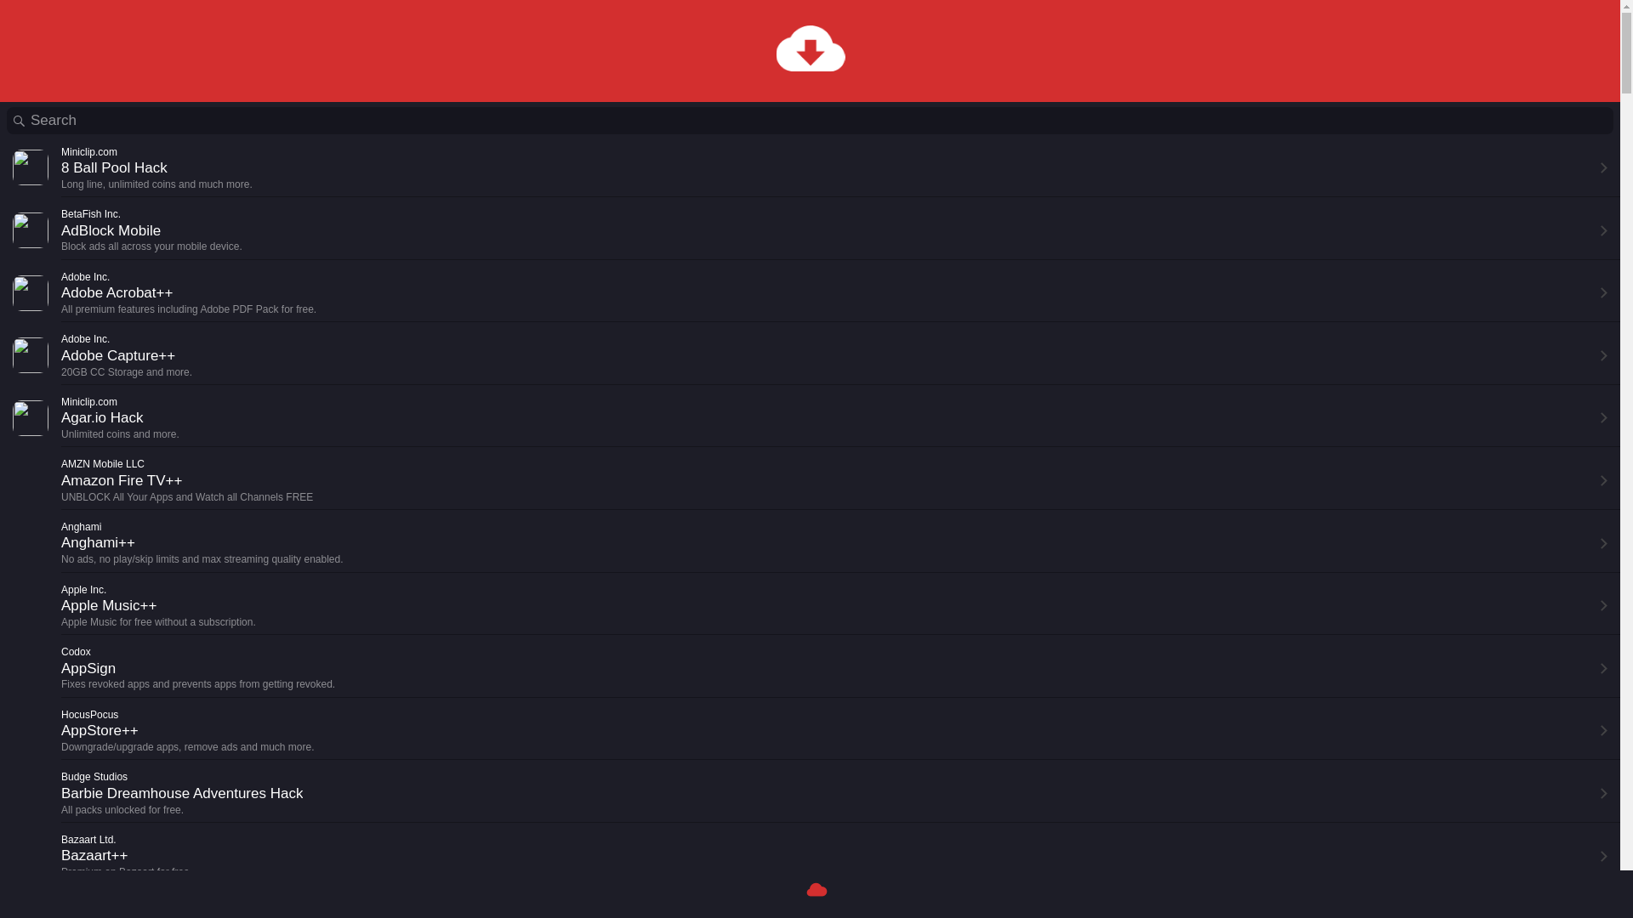 Image resolution: width=1633 pixels, height=918 pixels. Describe the element at coordinates (810, 355) in the screenshot. I see `Adobe Inc.
Adobe Capture++
20GB CC Storage and more.` at that location.